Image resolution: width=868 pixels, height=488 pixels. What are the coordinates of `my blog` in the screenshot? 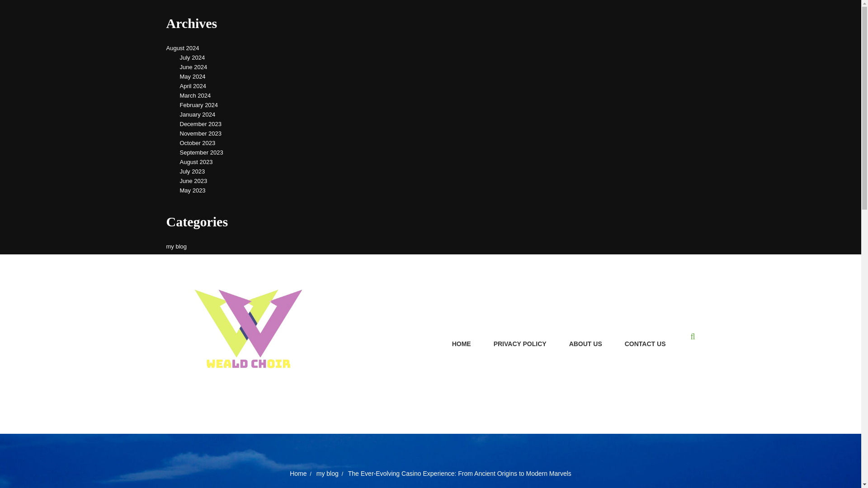 It's located at (177, 246).